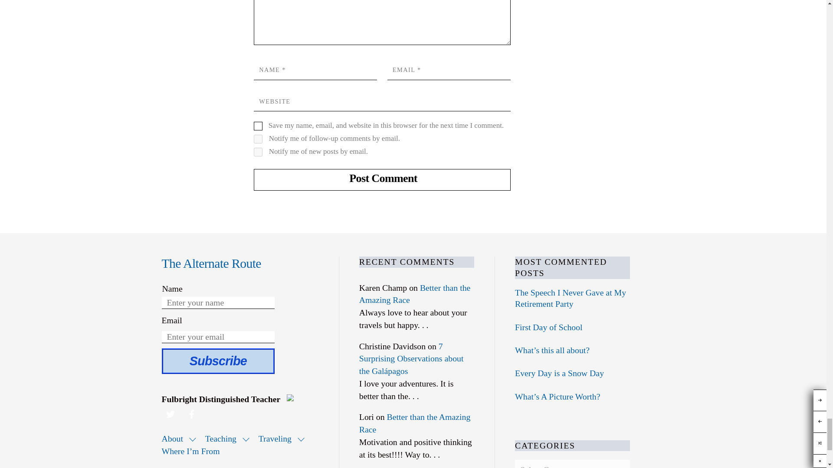  Describe the element at coordinates (218, 361) in the screenshot. I see `Subscribe` at that location.